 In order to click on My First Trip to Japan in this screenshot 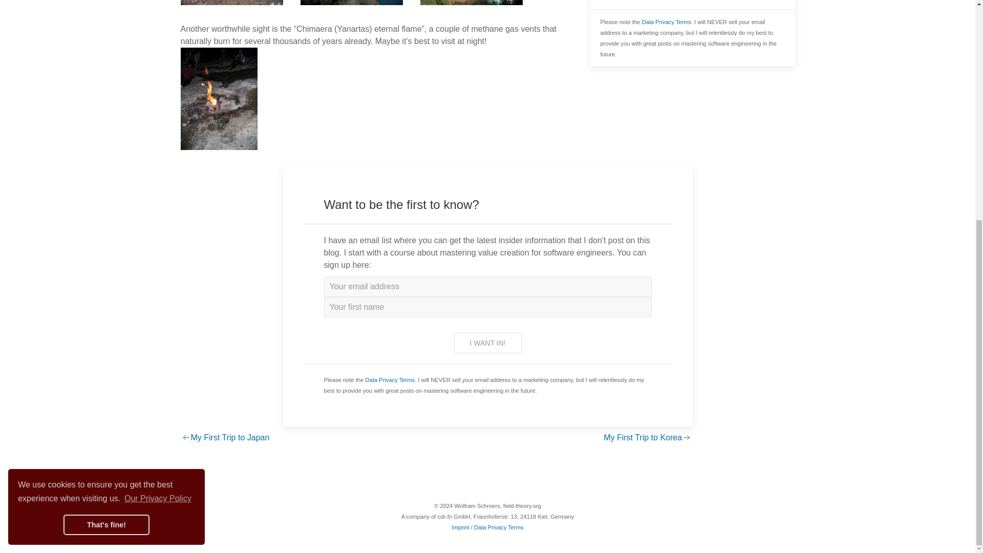, I will do `click(224, 437)`.